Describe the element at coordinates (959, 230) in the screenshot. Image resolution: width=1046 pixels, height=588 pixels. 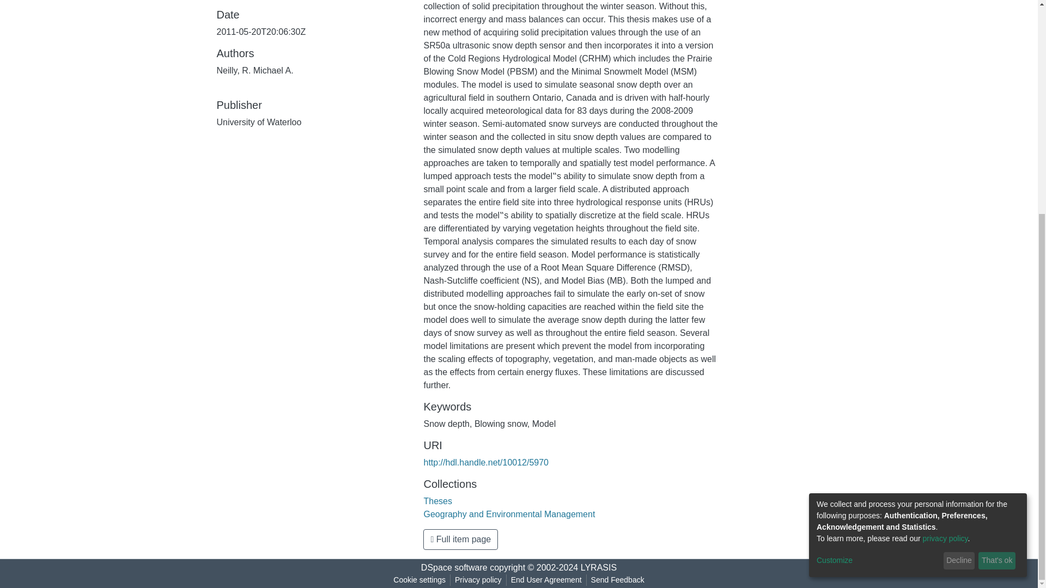
I see `Decline` at that location.